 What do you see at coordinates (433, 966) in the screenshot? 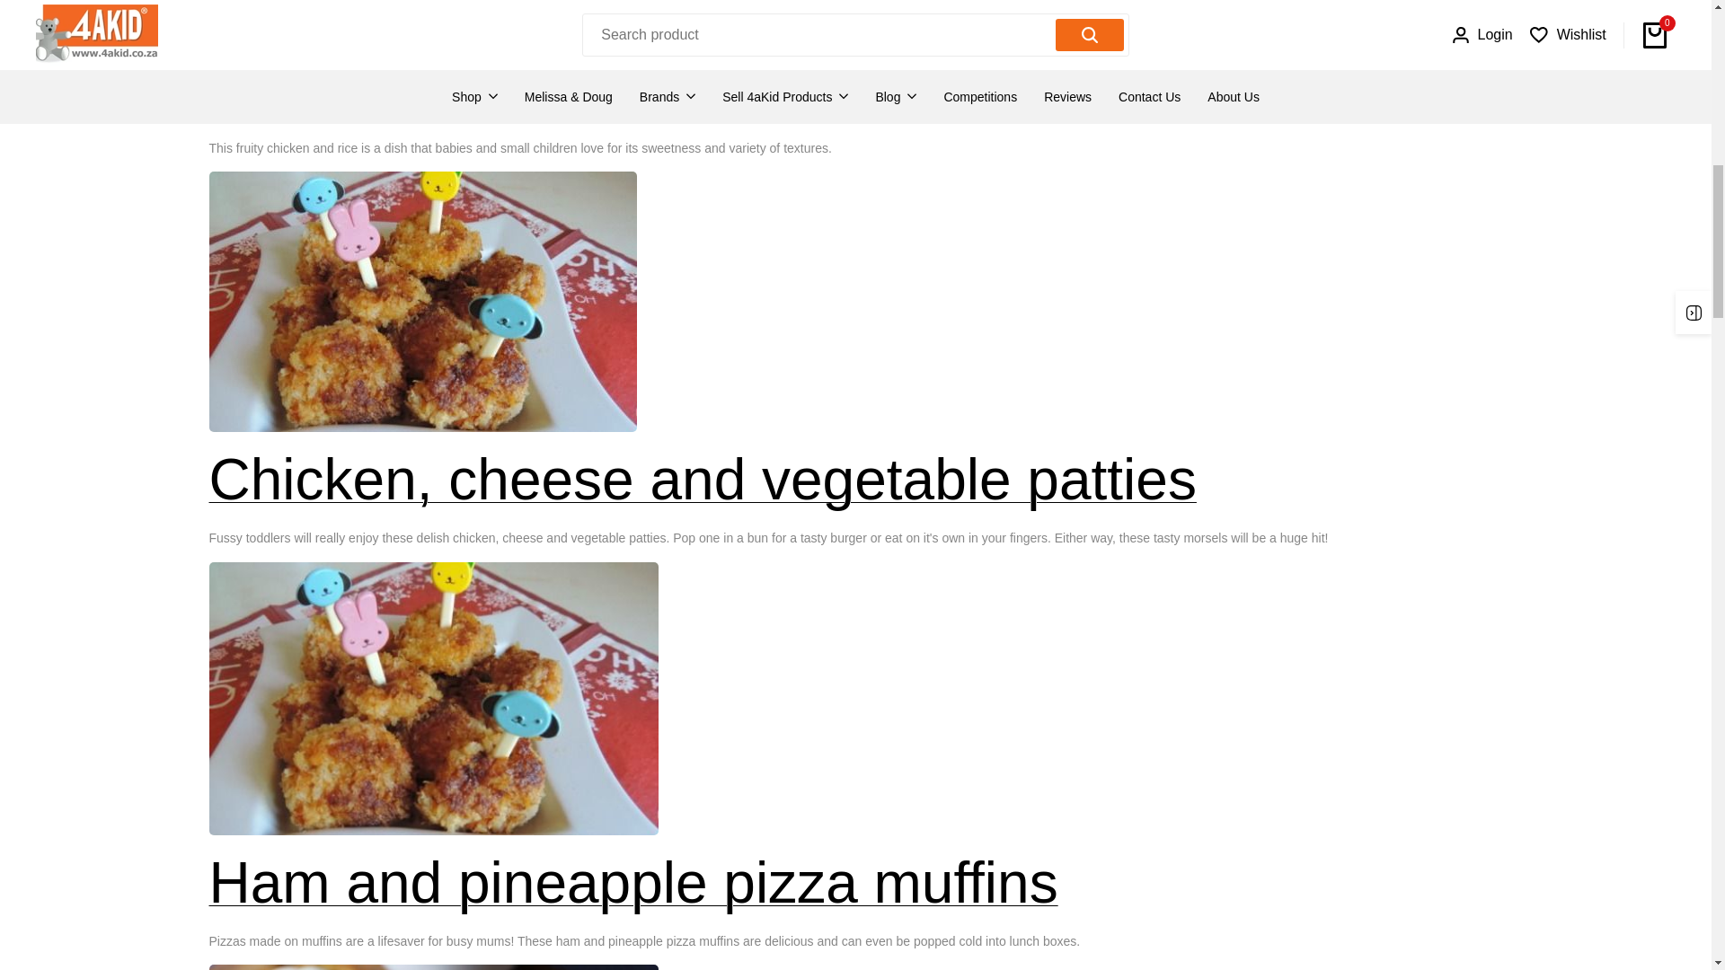
I see `Vegetable pikelets` at bounding box center [433, 966].